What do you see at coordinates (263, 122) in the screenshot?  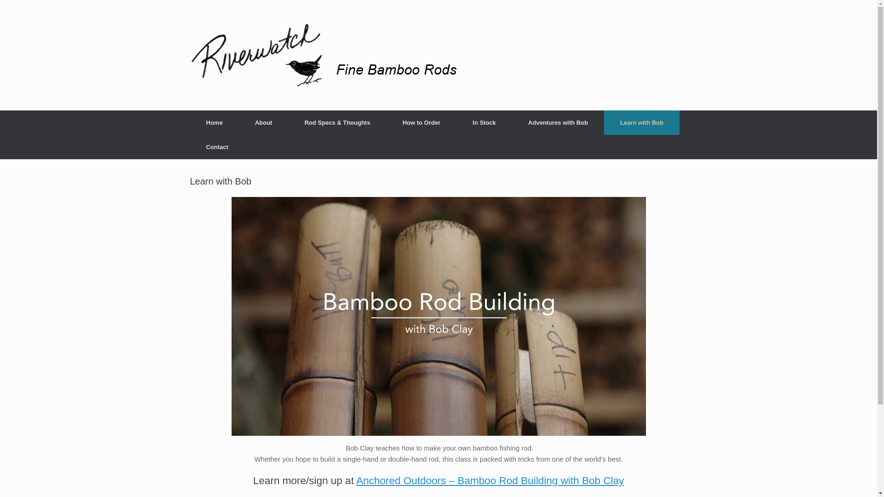 I see `About` at bounding box center [263, 122].